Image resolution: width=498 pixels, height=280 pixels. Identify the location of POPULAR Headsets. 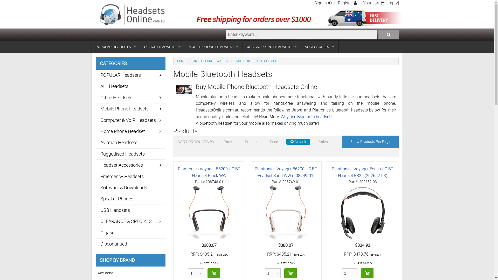
(130, 75).